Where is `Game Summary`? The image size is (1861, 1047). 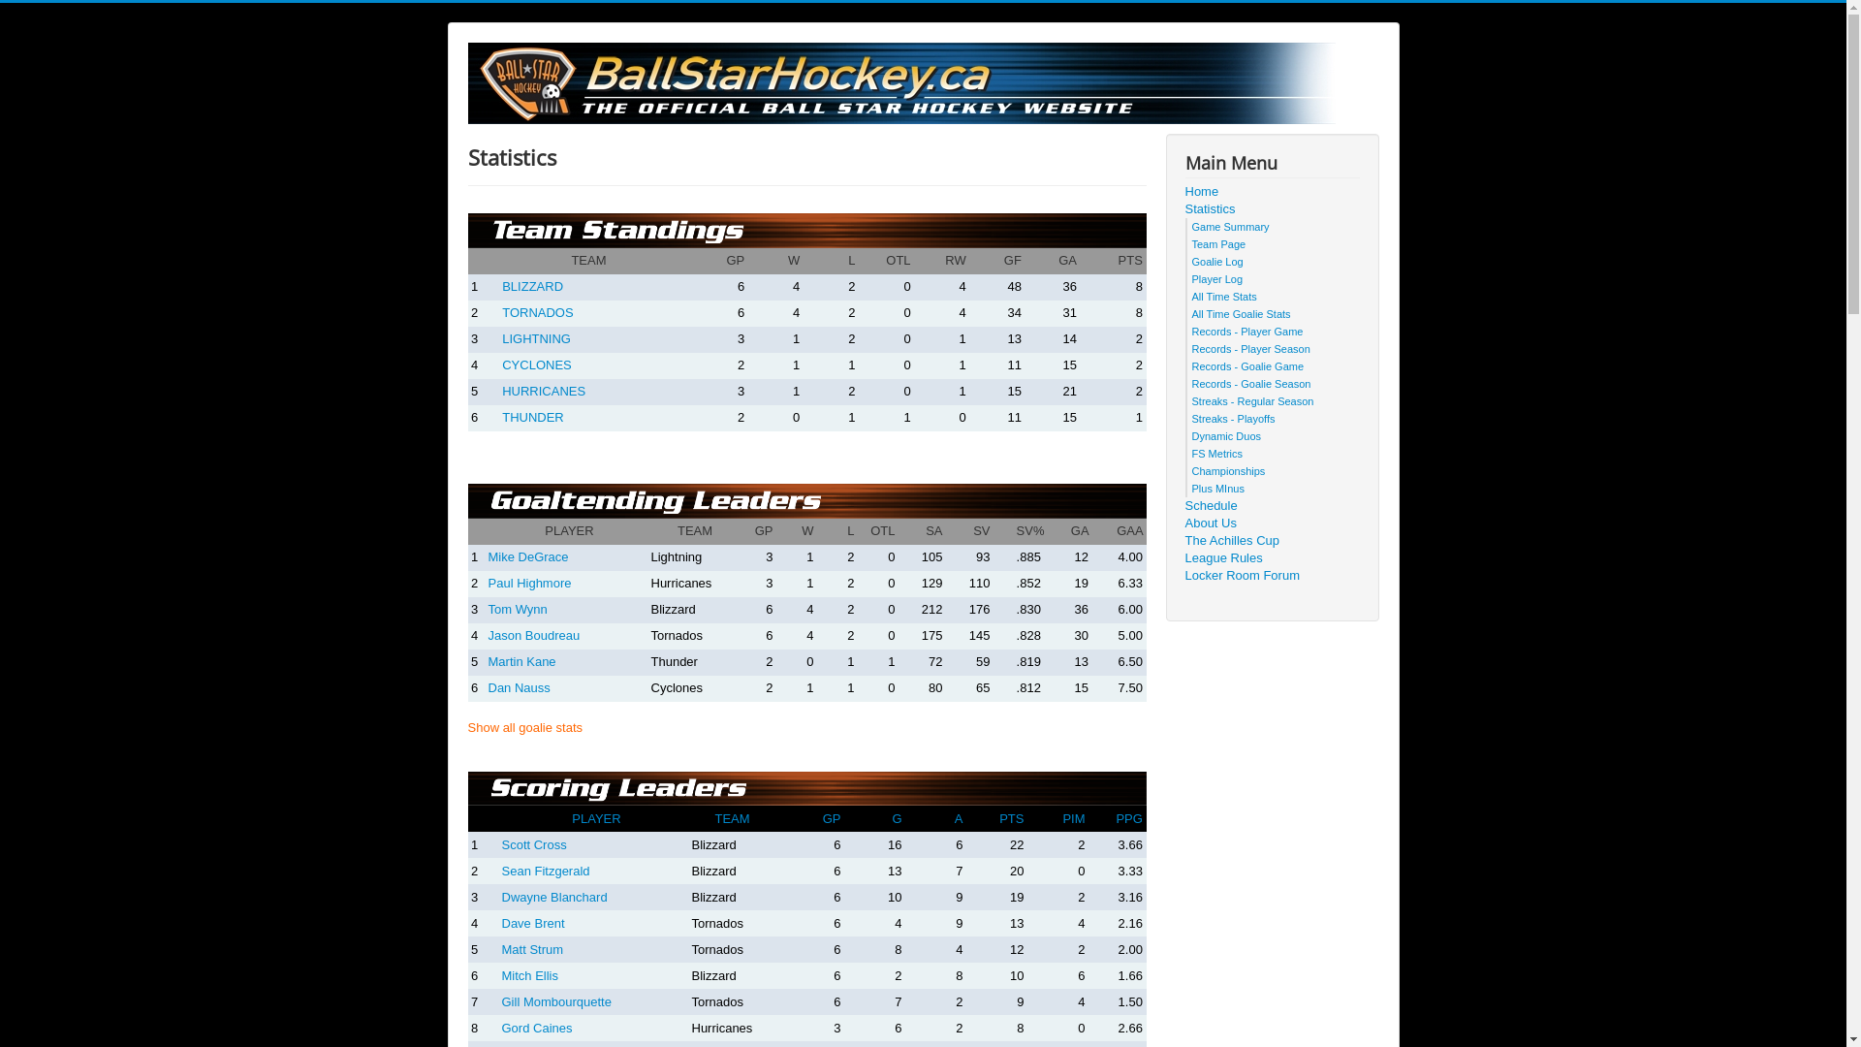 Game Summary is located at coordinates (1231, 227).